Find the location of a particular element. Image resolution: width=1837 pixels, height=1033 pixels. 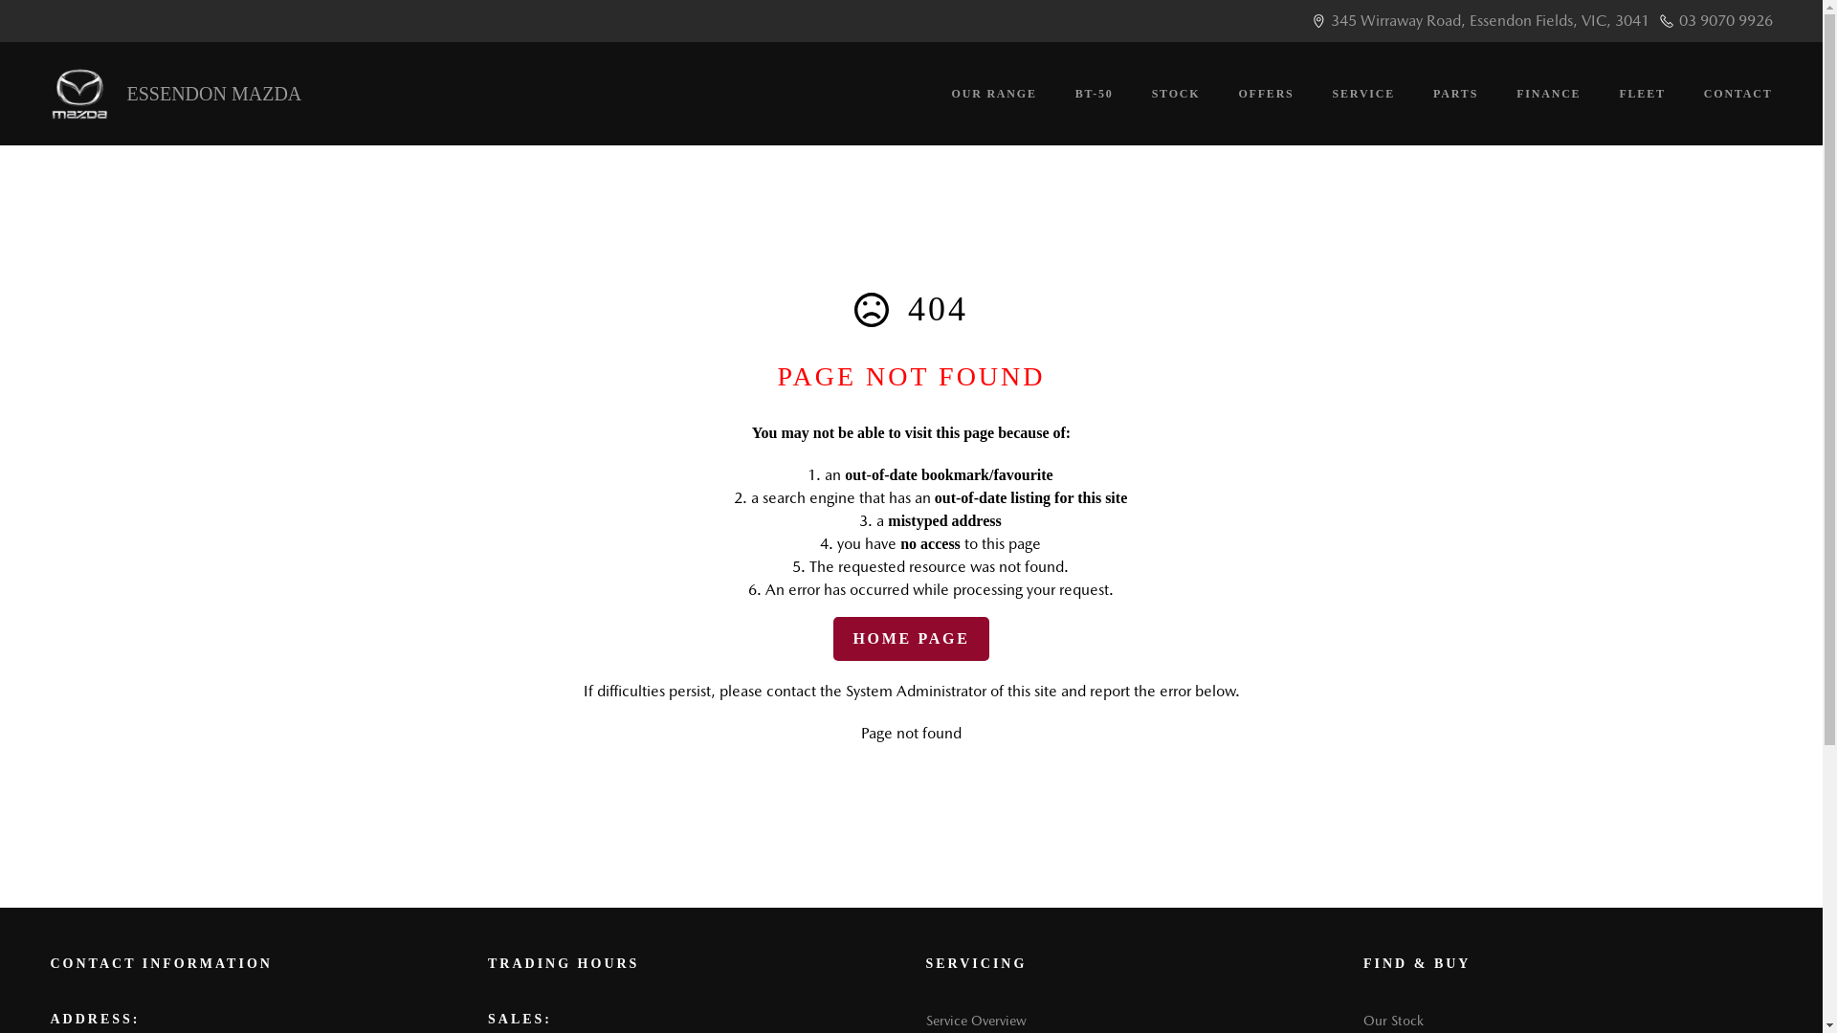

03 9070 9926 is located at coordinates (1725, 21).